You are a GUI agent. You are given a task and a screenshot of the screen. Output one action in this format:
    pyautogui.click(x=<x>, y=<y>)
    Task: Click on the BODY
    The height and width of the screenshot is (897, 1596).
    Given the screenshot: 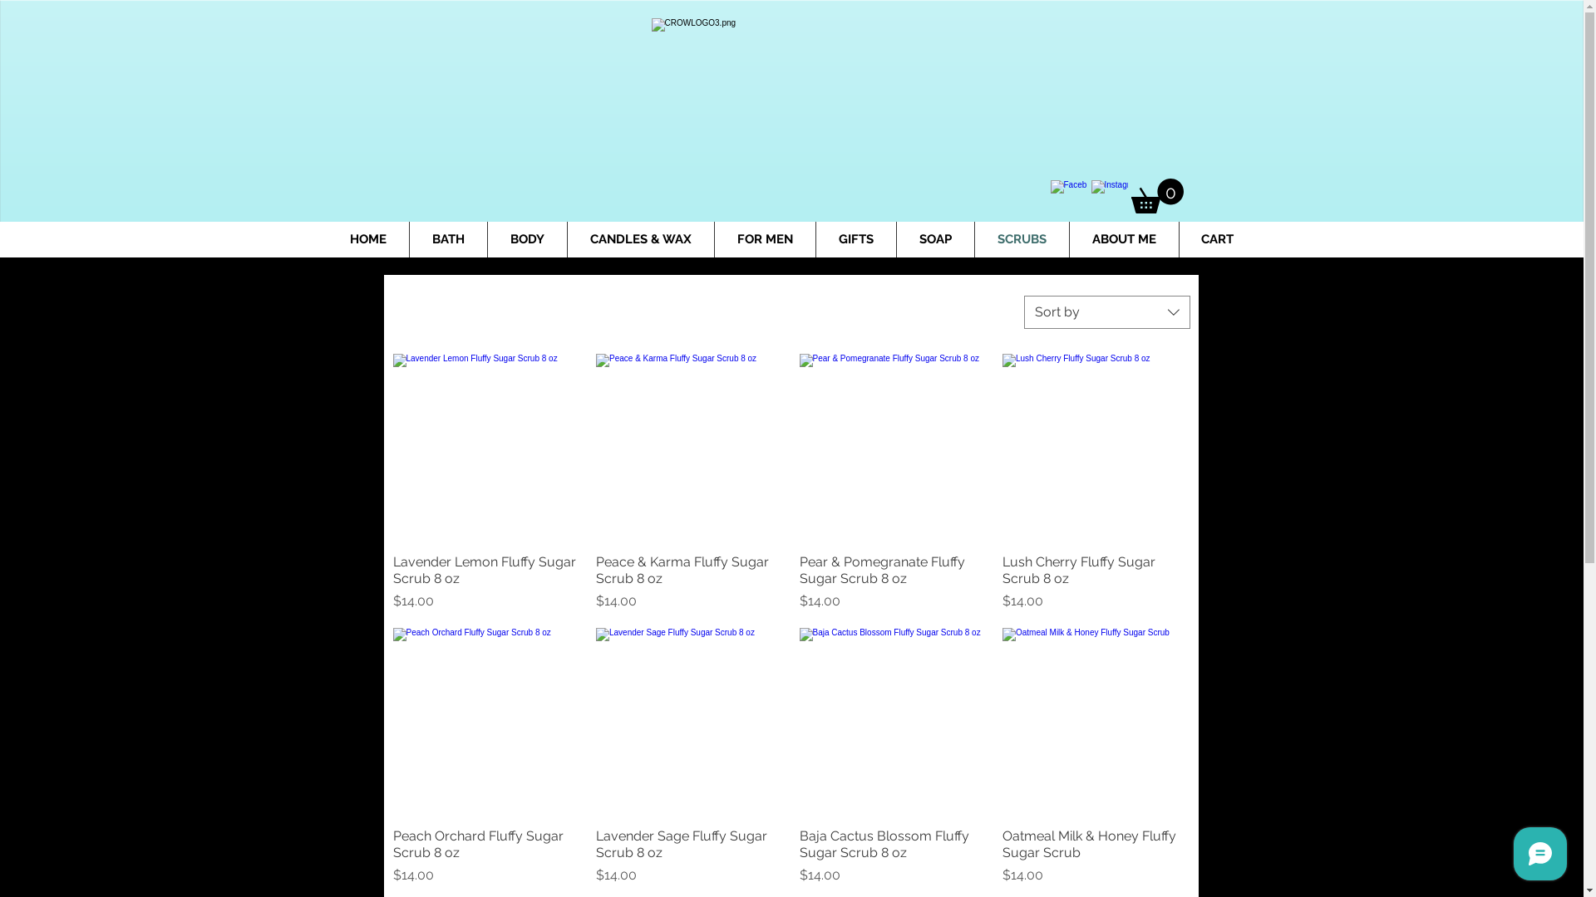 What is the action you would take?
    pyautogui.click(x=527, y=239)
    